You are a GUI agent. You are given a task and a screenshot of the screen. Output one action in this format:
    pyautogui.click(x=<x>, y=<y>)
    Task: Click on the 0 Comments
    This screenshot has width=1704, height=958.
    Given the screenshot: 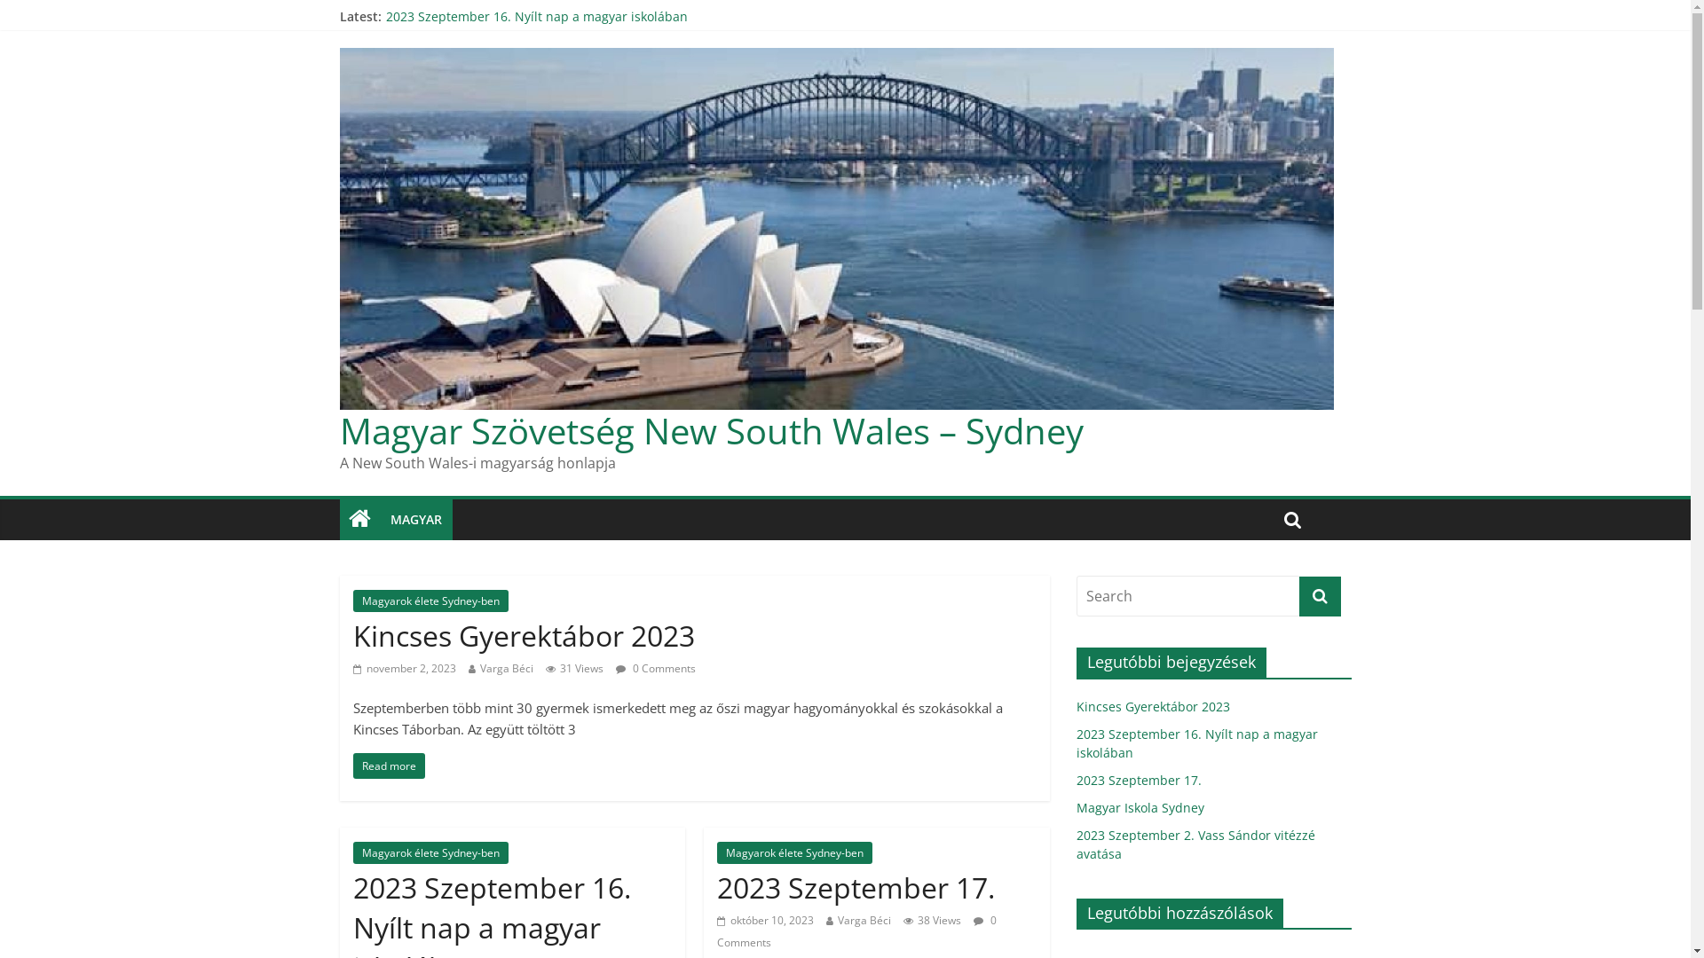 What is the action you would take?
    pyautogui.click(x=857, y=931)
    